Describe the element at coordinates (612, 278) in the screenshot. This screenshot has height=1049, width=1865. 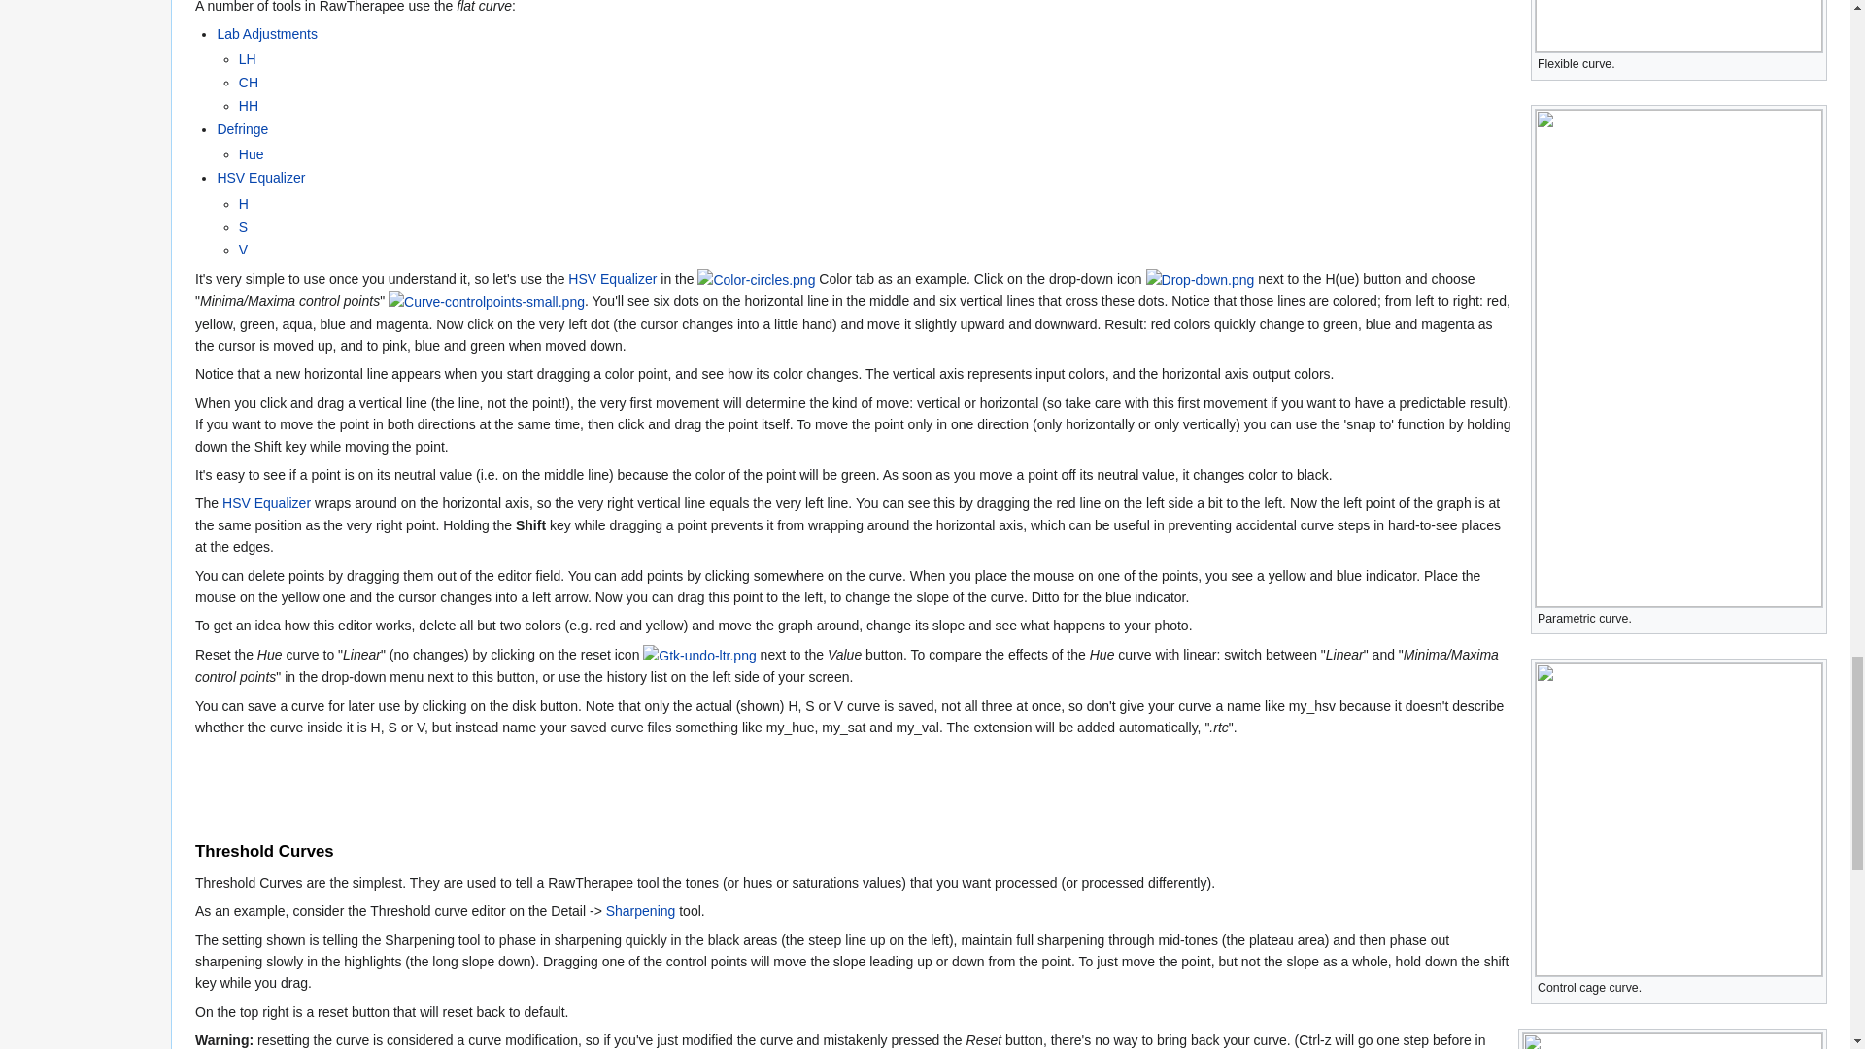
I see `HSV Equalizer` at that location.